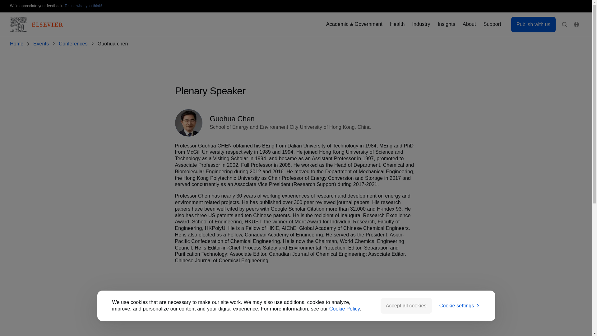  Describe the element at coordinates (74, 44) in the screenshot. I see `Conferences` at that location.